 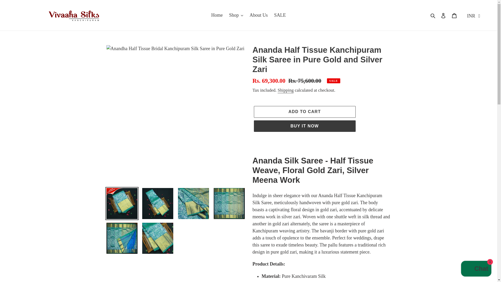 I want to click on SALE, so click(x=280, y=15).